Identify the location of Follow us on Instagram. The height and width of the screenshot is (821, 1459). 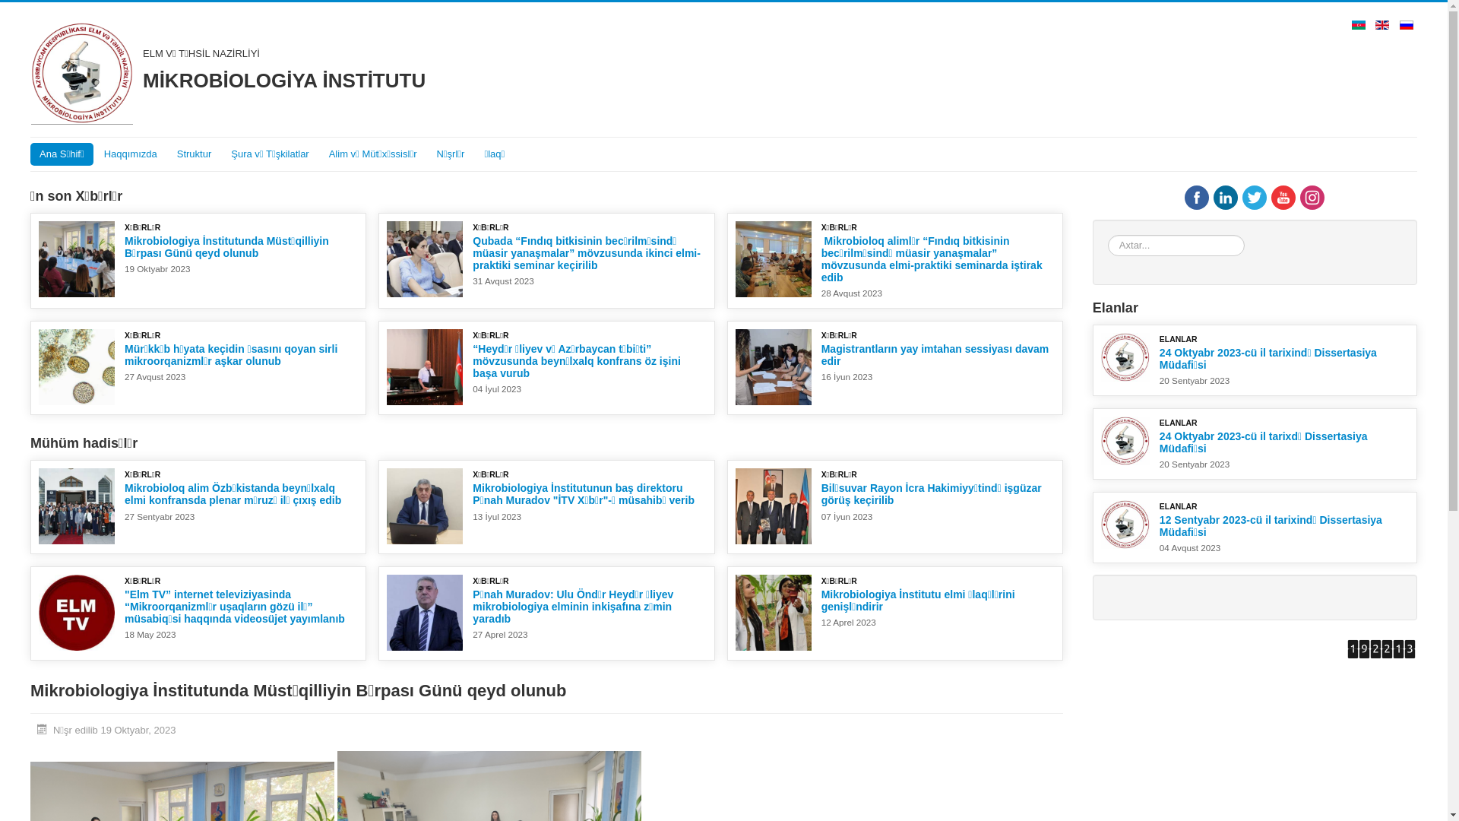
(1312, 198).